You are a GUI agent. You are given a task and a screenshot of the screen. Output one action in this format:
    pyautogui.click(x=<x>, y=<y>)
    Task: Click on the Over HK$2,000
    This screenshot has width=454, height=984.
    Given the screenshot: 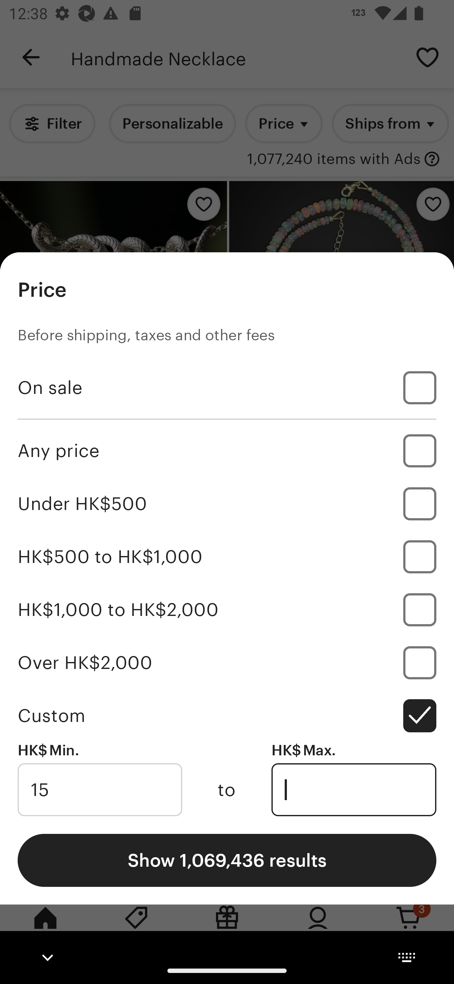 What is the action you would take?
    pyautogui.click(x=227, y=662)
    